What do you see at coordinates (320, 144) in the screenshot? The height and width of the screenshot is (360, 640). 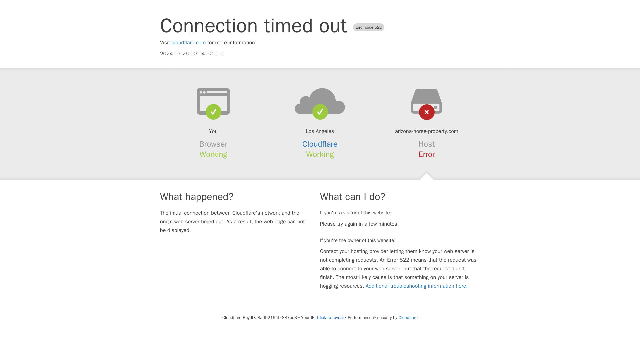 I see `Cloudflare` at bounding box center [320, 144].